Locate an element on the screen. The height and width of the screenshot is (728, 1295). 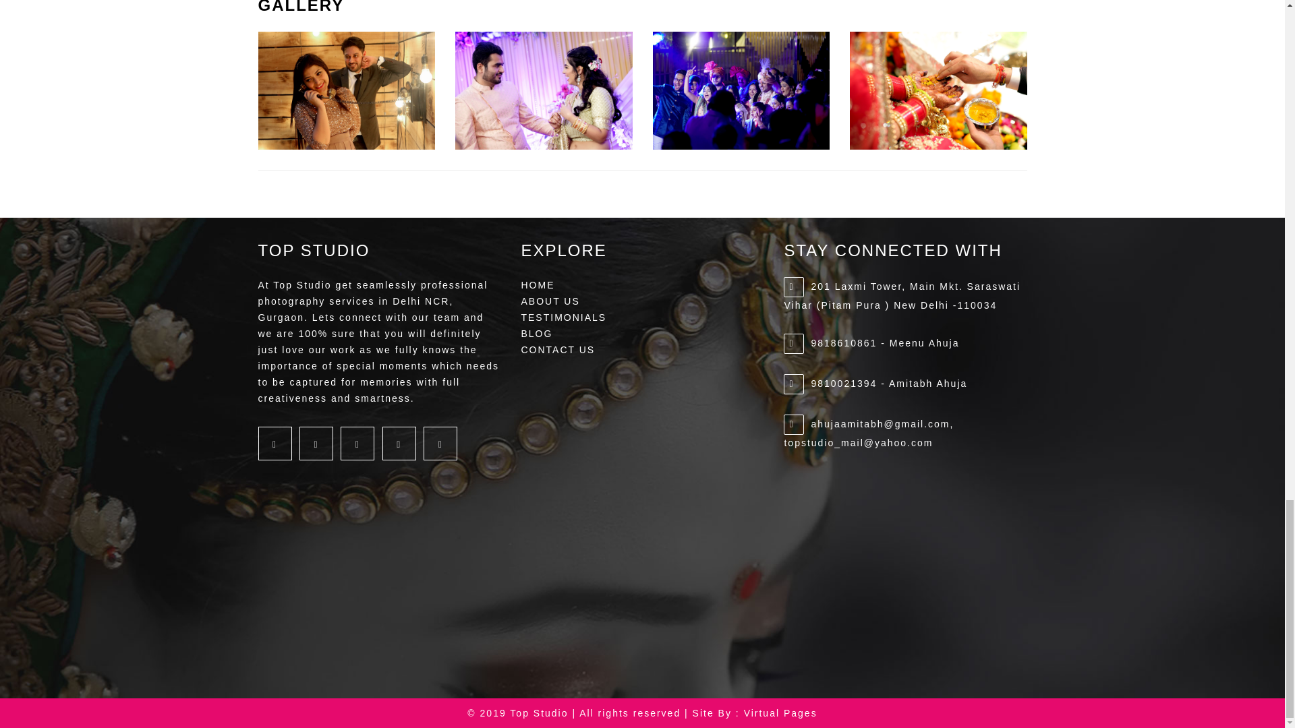
Best destination wedding photographer in gurgaon is located at coordinates (741, 90).